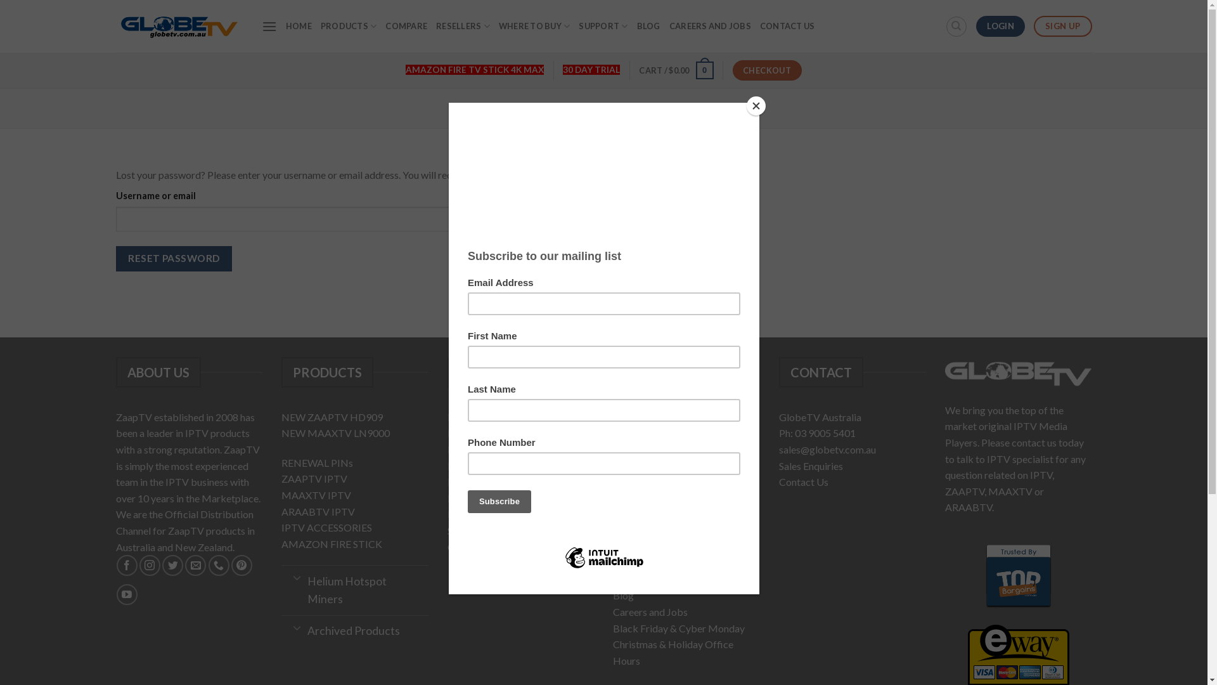 Image resolution: width=1217 pixels, height=685 pixels. I want to click on Edit Address, so click(475, 482).